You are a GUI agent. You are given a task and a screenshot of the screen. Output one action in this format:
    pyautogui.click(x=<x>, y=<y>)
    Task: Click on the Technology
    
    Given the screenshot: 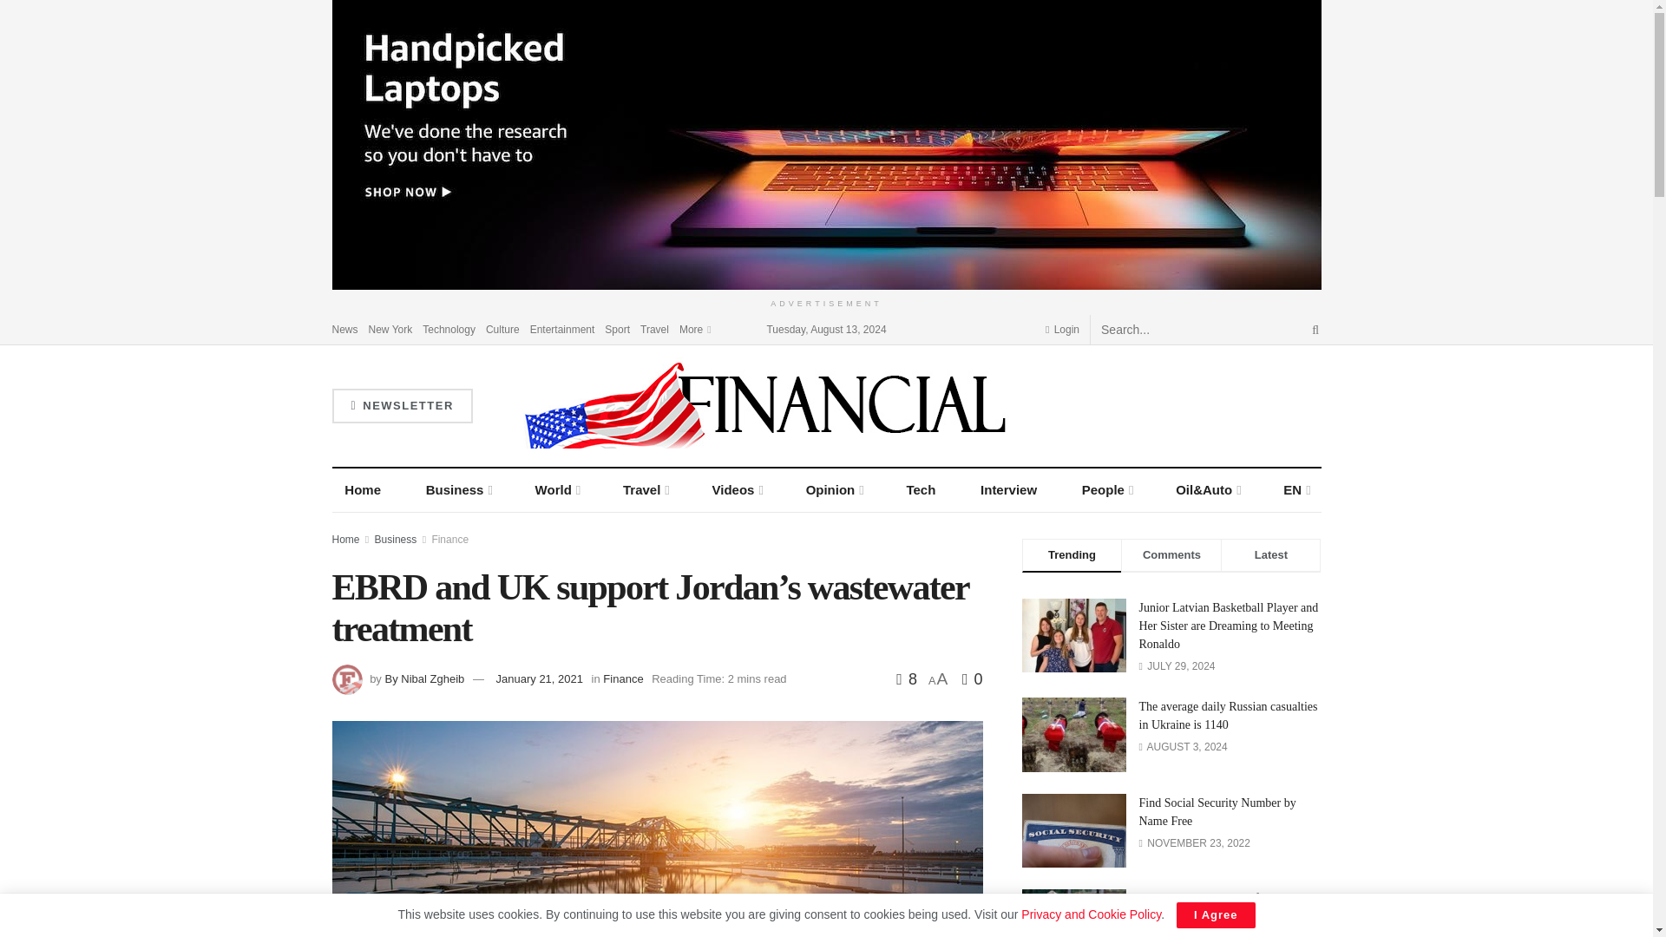 What is the action you would take?
    pyautogui.click(x=449, y=328)
    